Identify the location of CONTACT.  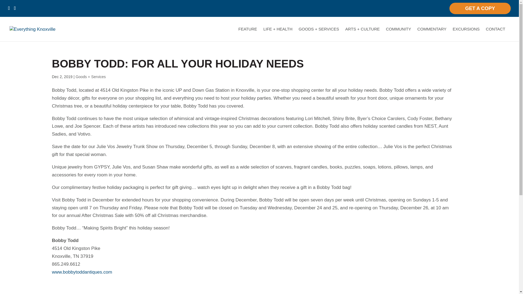
(495, 34).